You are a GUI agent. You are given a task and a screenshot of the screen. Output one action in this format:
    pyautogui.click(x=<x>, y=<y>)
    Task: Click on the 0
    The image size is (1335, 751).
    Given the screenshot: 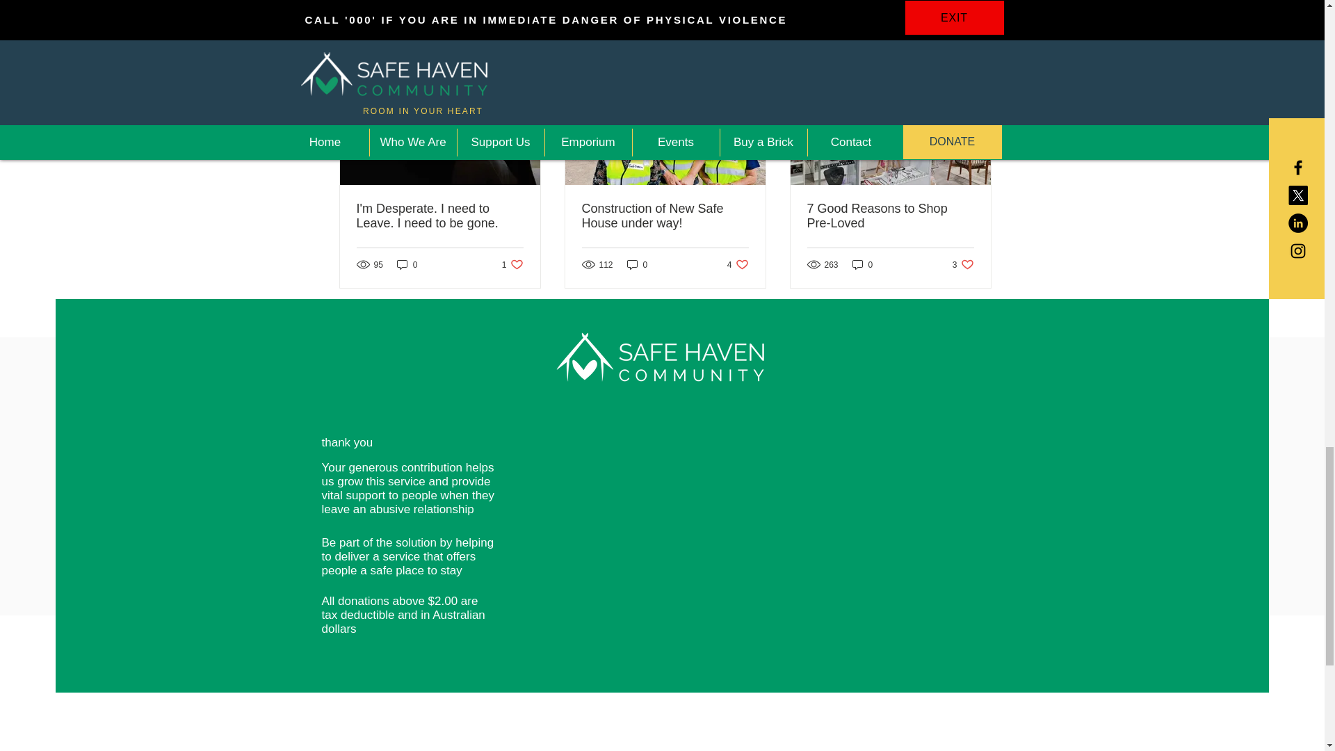 What is the action you would take?
    pyautogui.click(x=512, y=264)
    